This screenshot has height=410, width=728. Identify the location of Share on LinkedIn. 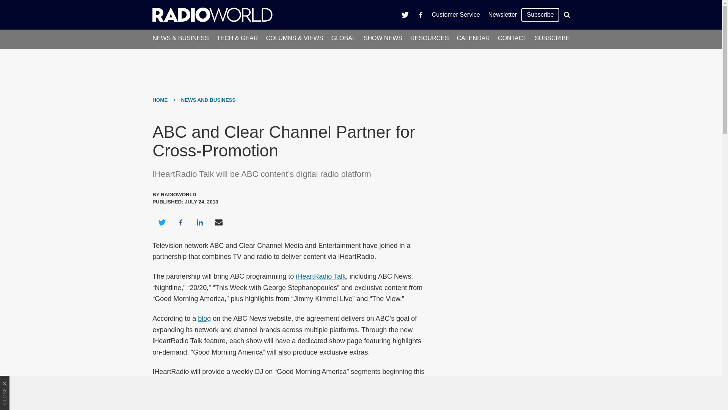
(199, 222).